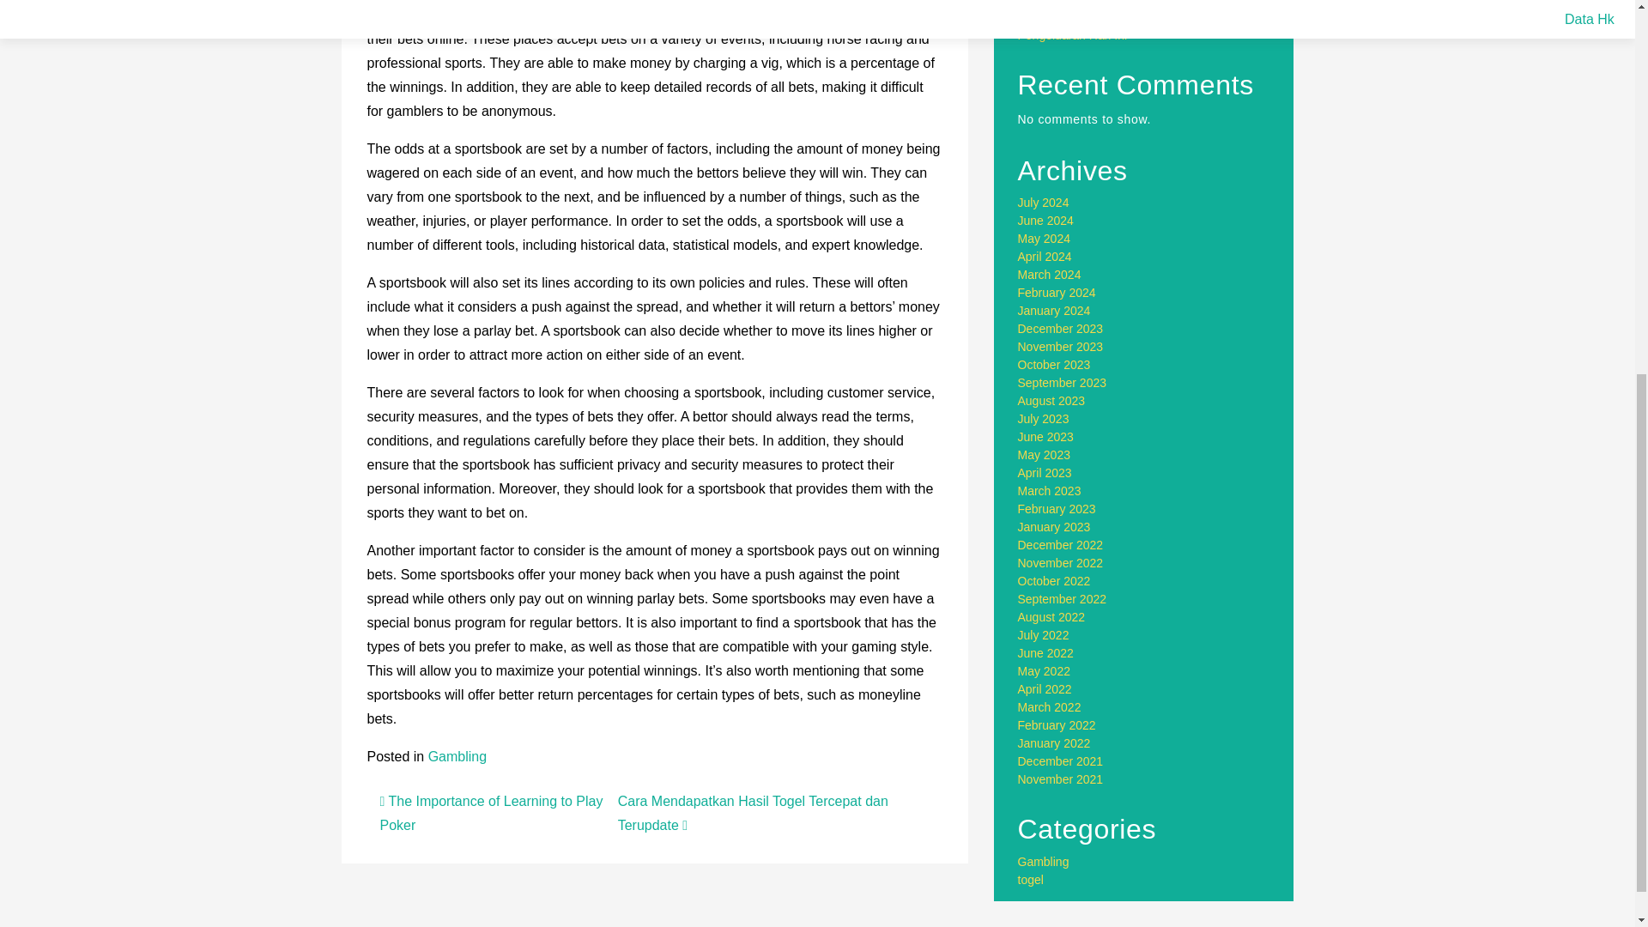 The height and width of the screenshot is (927, 1648). What do you see at coordinates (1054, 311) in the screenshot?
I see `January 2024` at bounding box center [1054, 311].